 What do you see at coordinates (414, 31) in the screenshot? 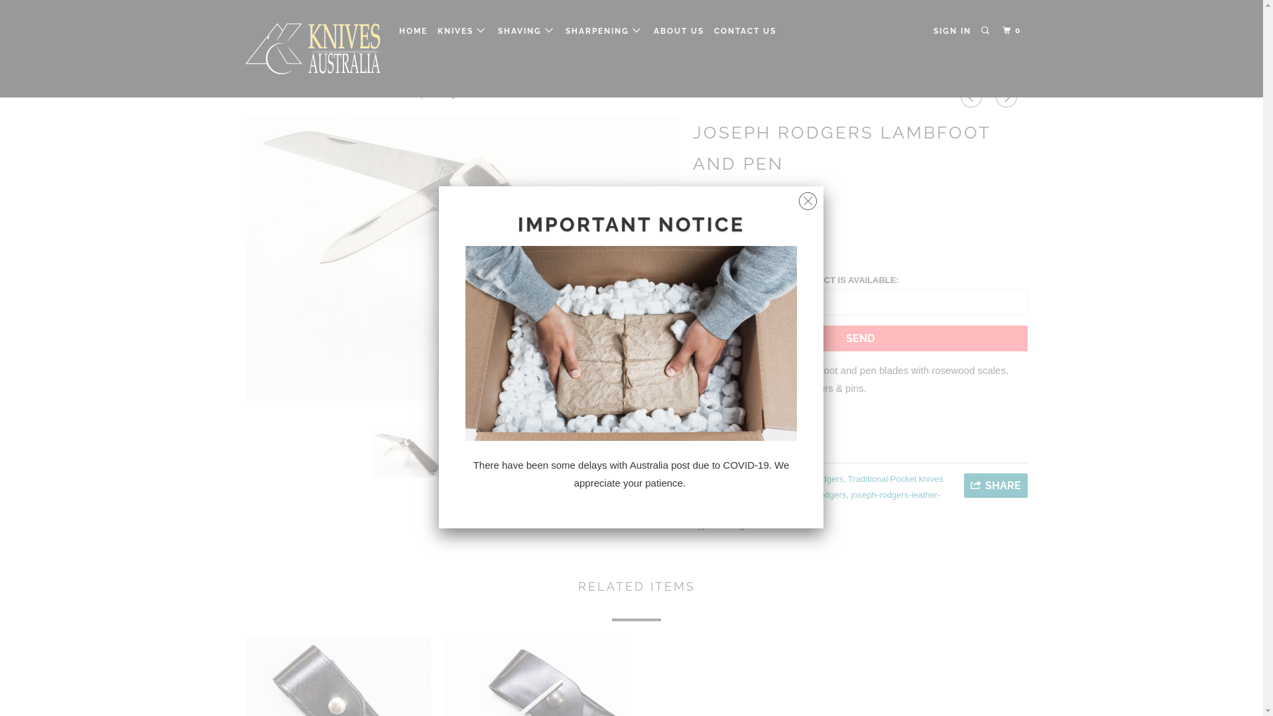
I see `HOME` at bounding box center [414, 31].